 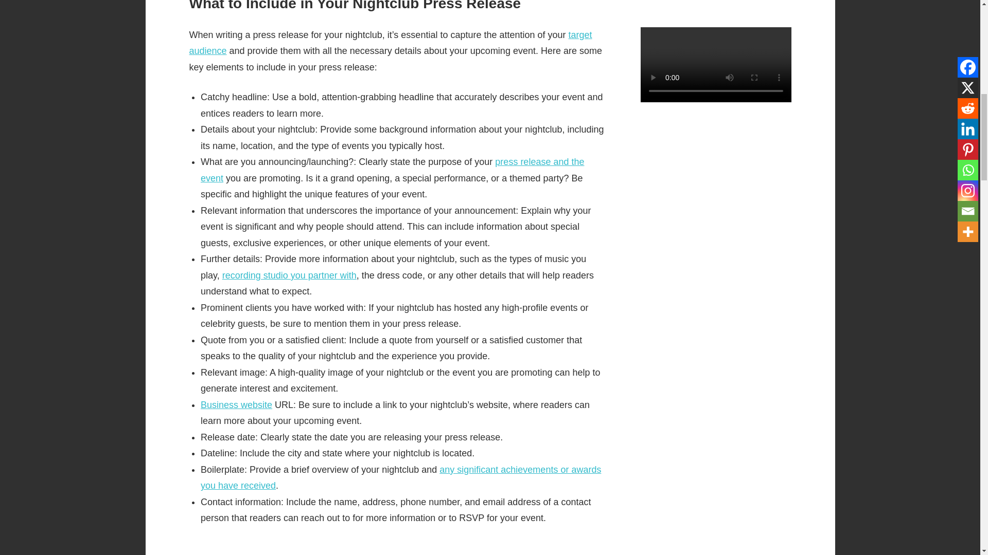 I want to click on recording studio you partner with, so click(x=289, y=275).